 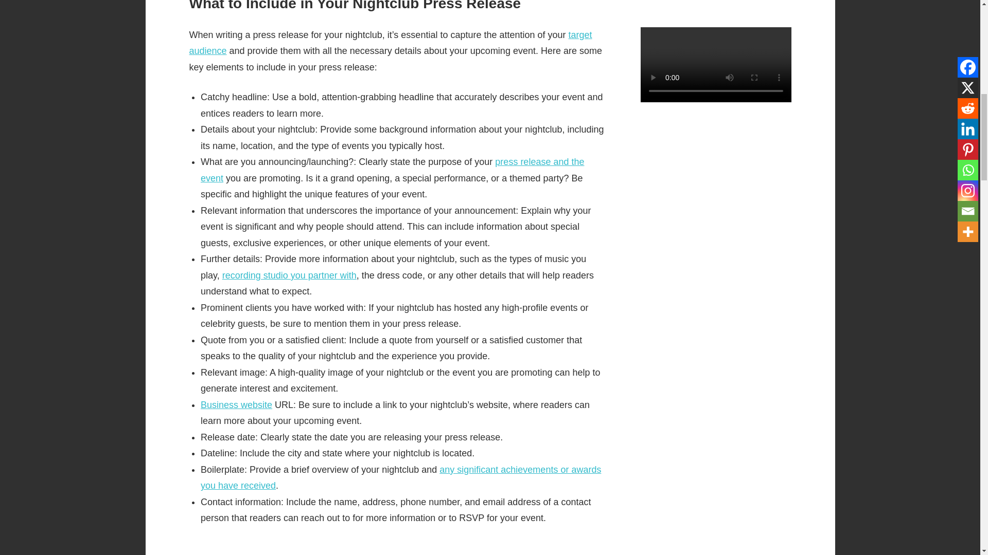 I want to click on recording studio you partner with, so click(x=289, y=275).